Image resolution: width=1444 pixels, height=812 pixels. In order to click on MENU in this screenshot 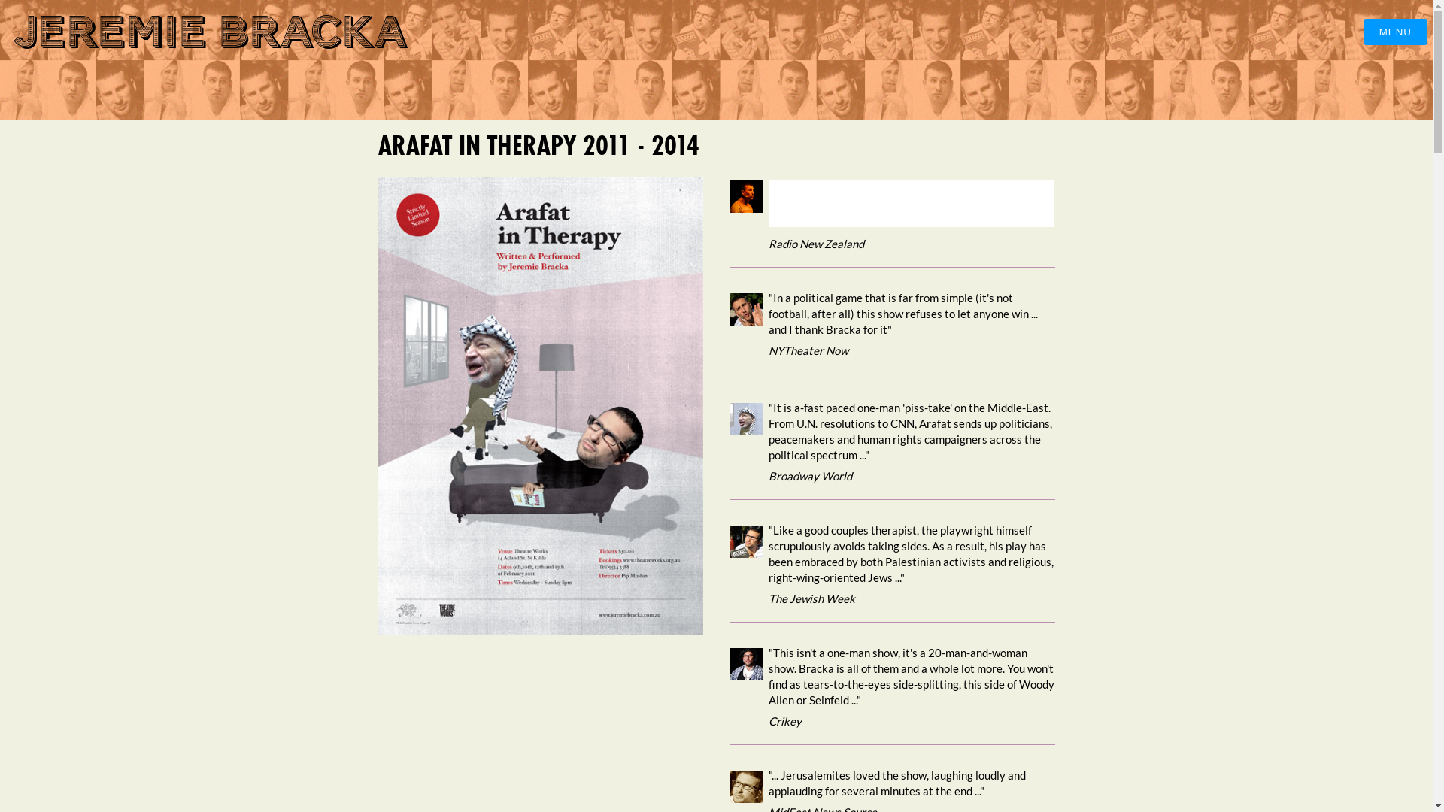, I will do `click(1396, 32)`.